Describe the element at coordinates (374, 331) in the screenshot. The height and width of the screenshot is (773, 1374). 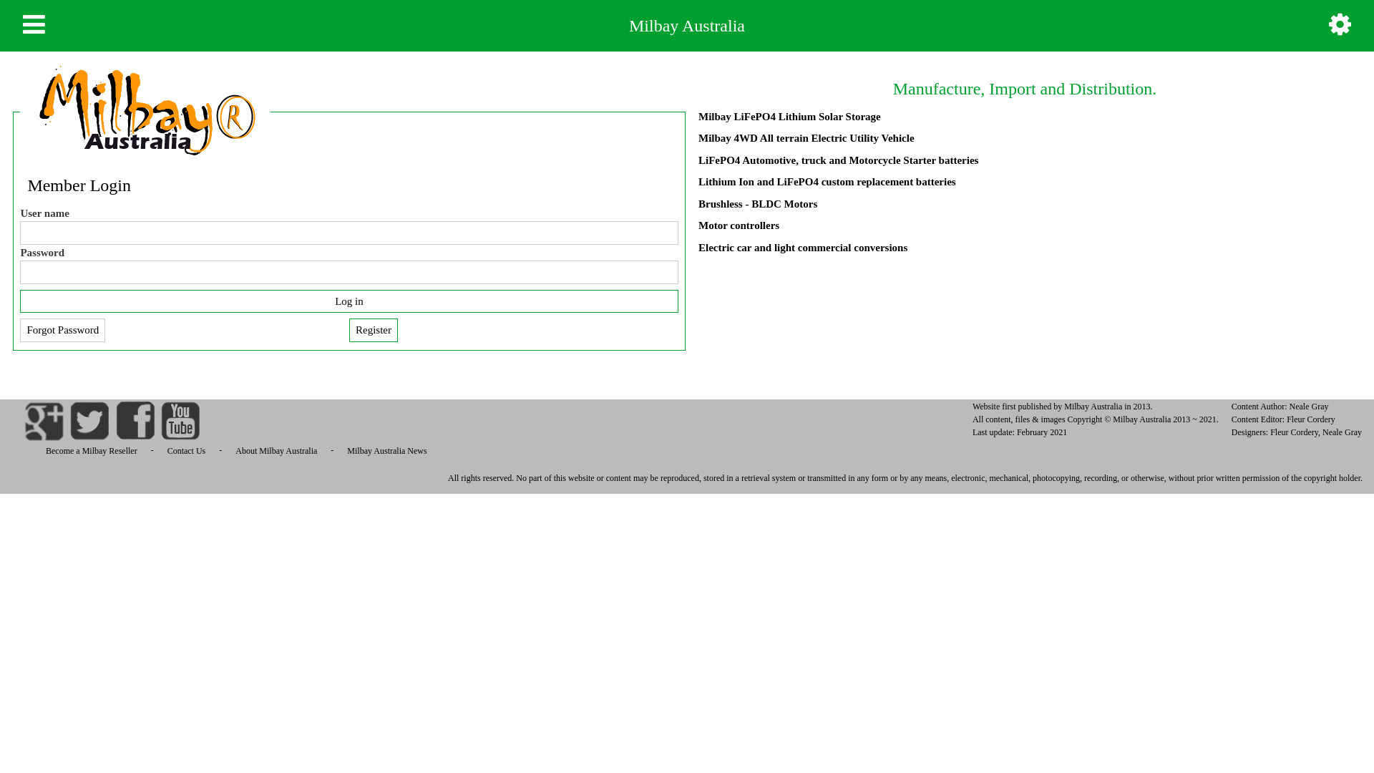
I see `Register` at that location.